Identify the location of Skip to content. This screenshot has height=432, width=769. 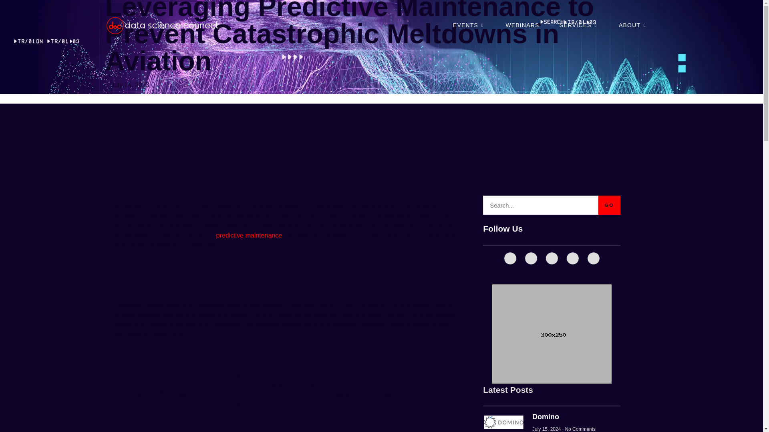
(21, 5).